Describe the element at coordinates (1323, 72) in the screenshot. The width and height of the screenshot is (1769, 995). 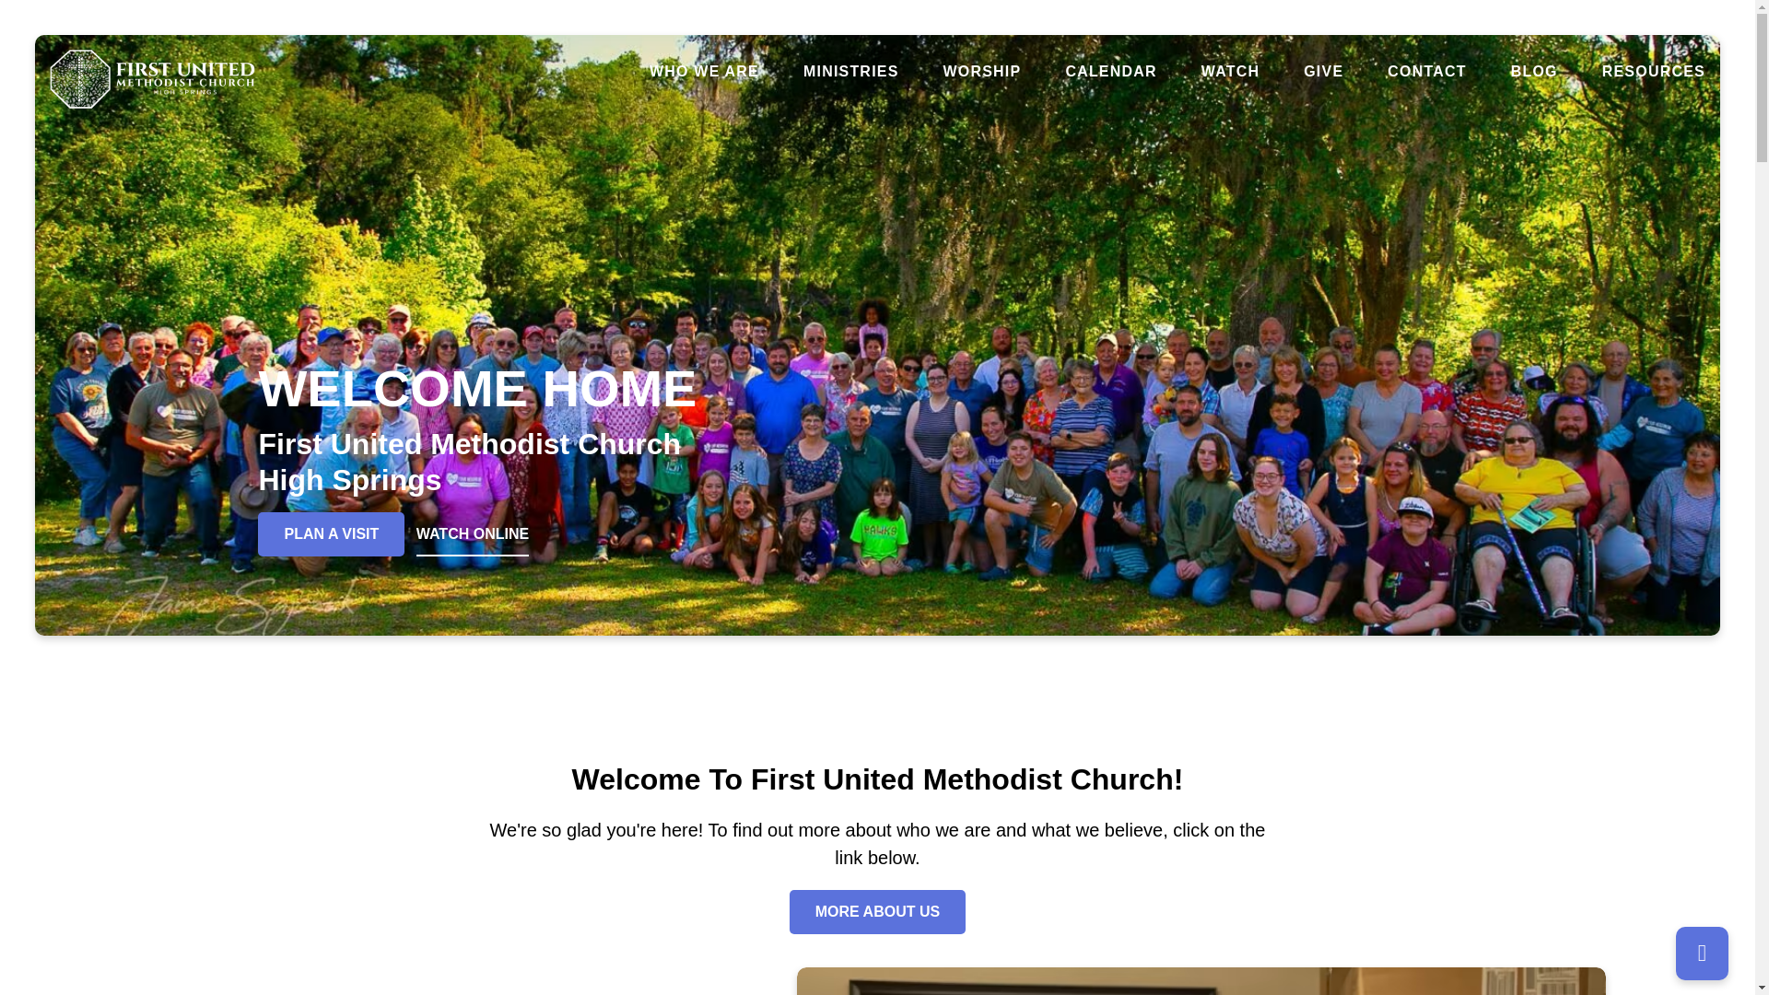
I see `GIVE` at that location.